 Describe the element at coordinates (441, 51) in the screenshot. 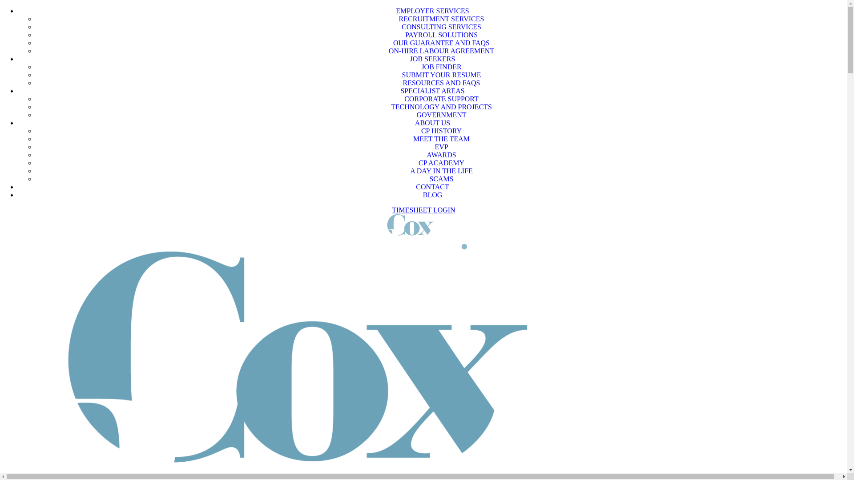

I see `ON-HIRE LABOUR AGREEMENT` at that location.